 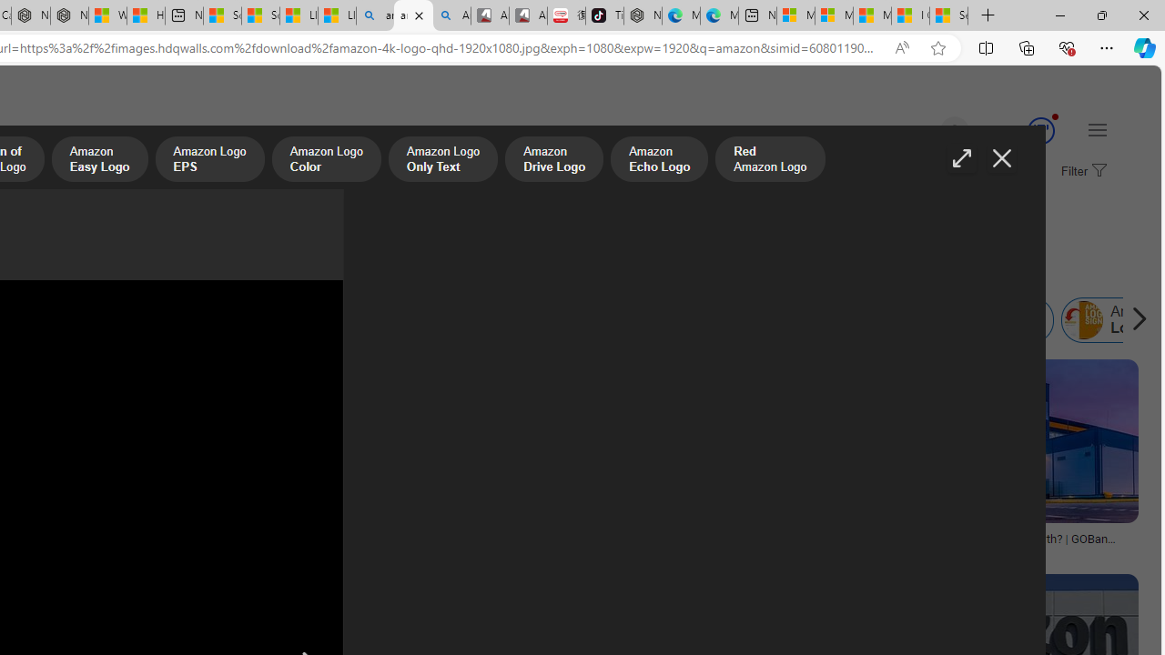 I want to click on GOBankingRates, so click(x=931, y=551).